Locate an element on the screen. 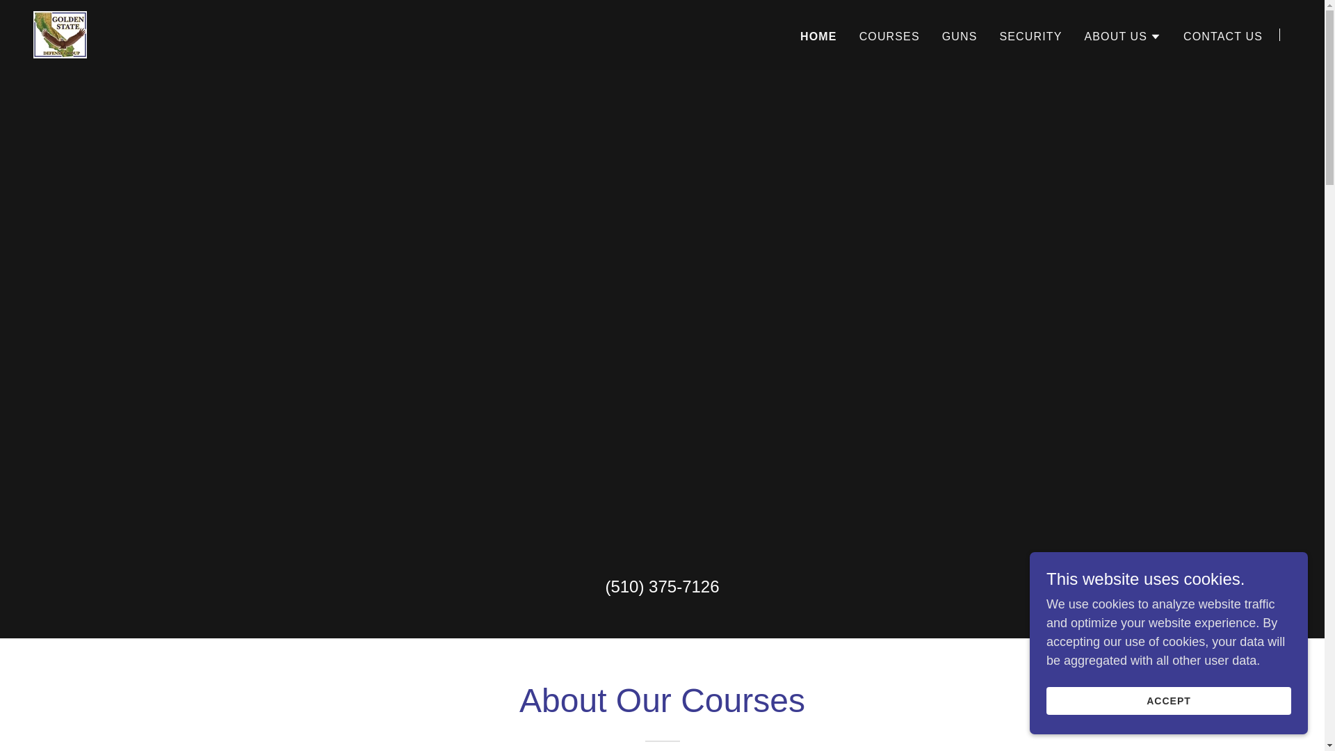 This screenshot has width=1335, height=751. SECURITY is located at coordinates (1031, 36).